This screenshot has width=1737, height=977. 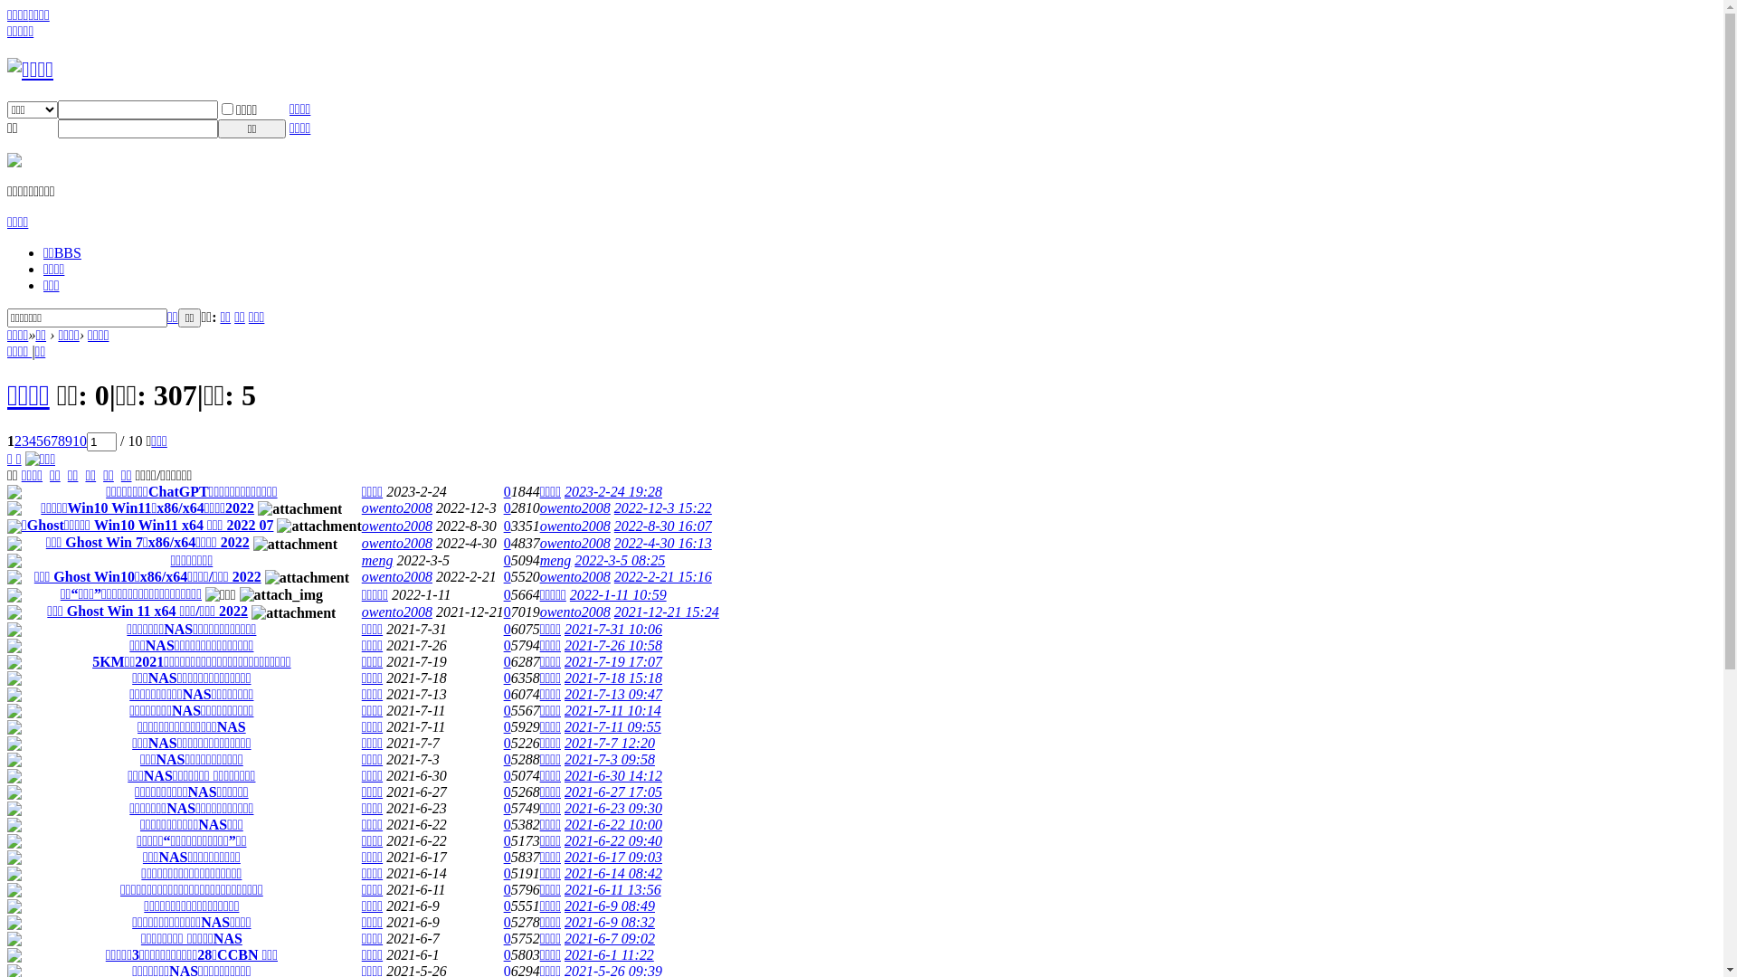 I want to click on 0, so click(x=508, y=630).